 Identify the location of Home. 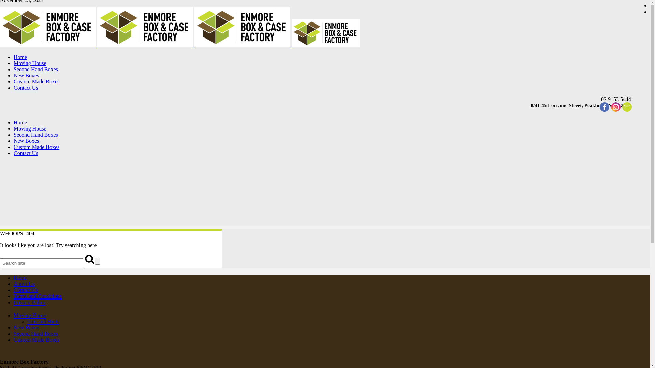
(20, 123).